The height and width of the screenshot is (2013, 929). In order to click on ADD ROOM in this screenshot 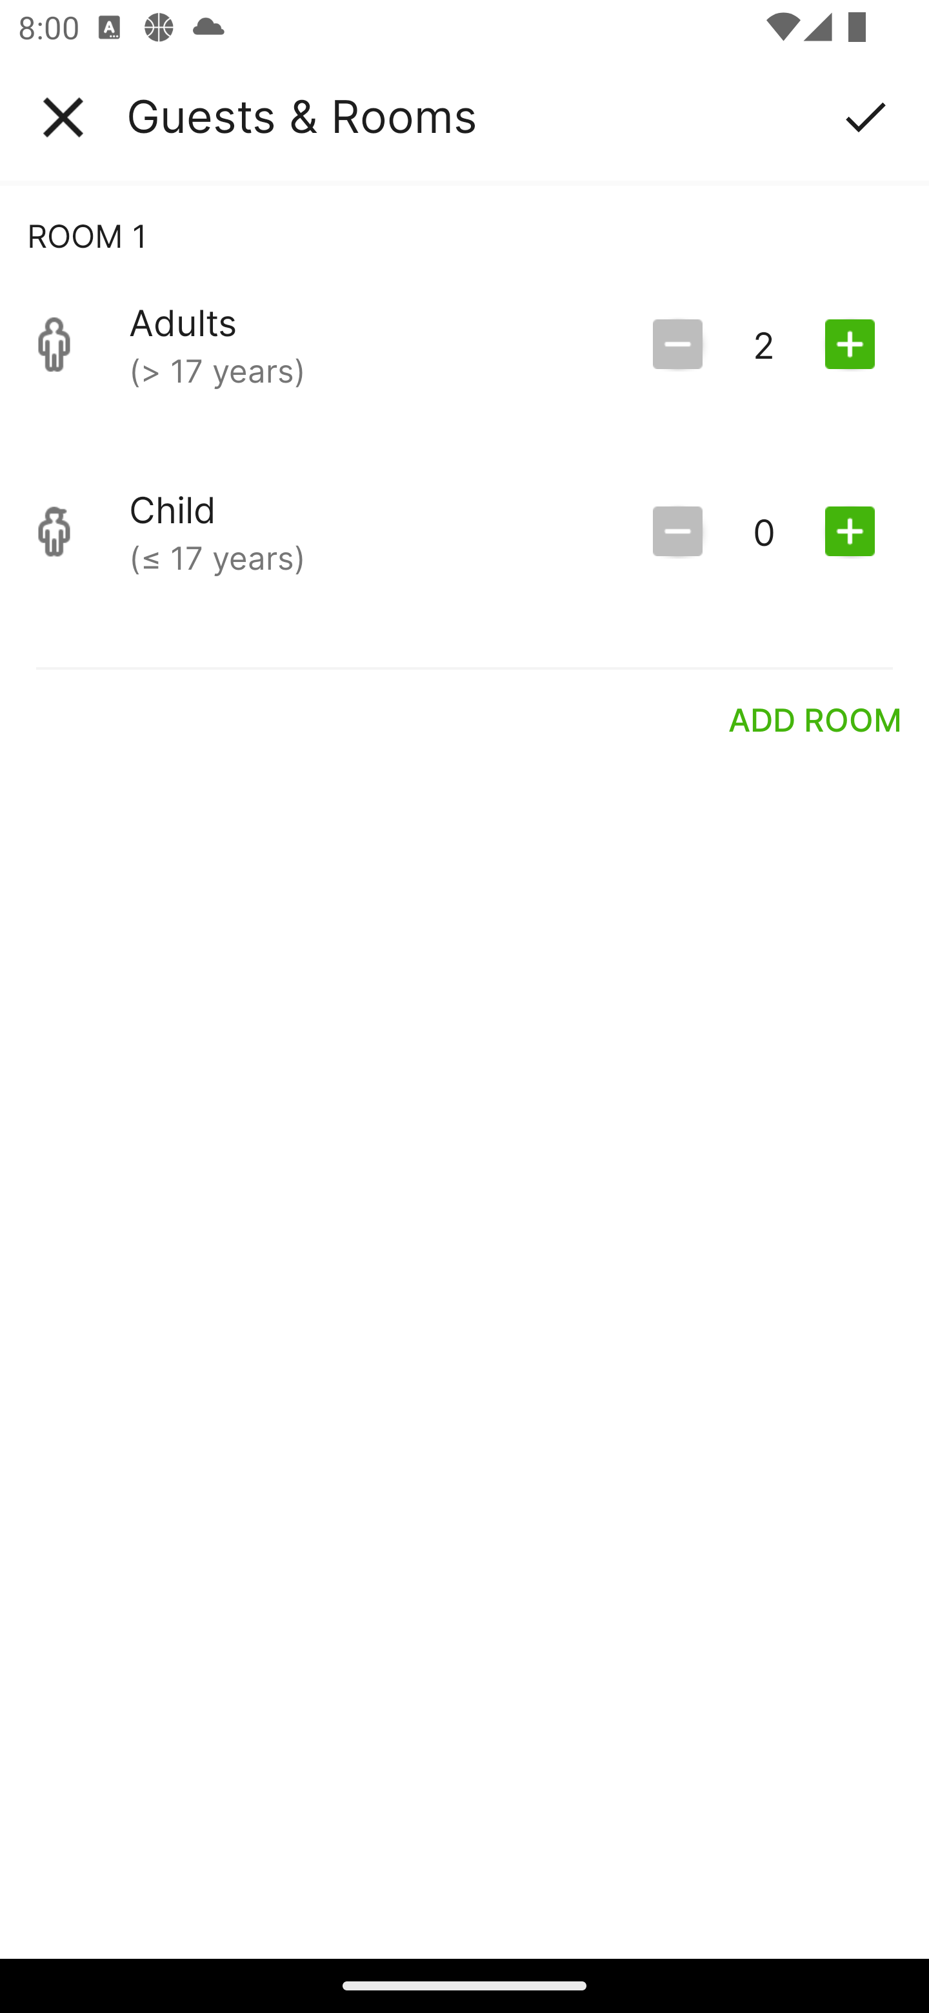, I will do `click(815, 719)`.